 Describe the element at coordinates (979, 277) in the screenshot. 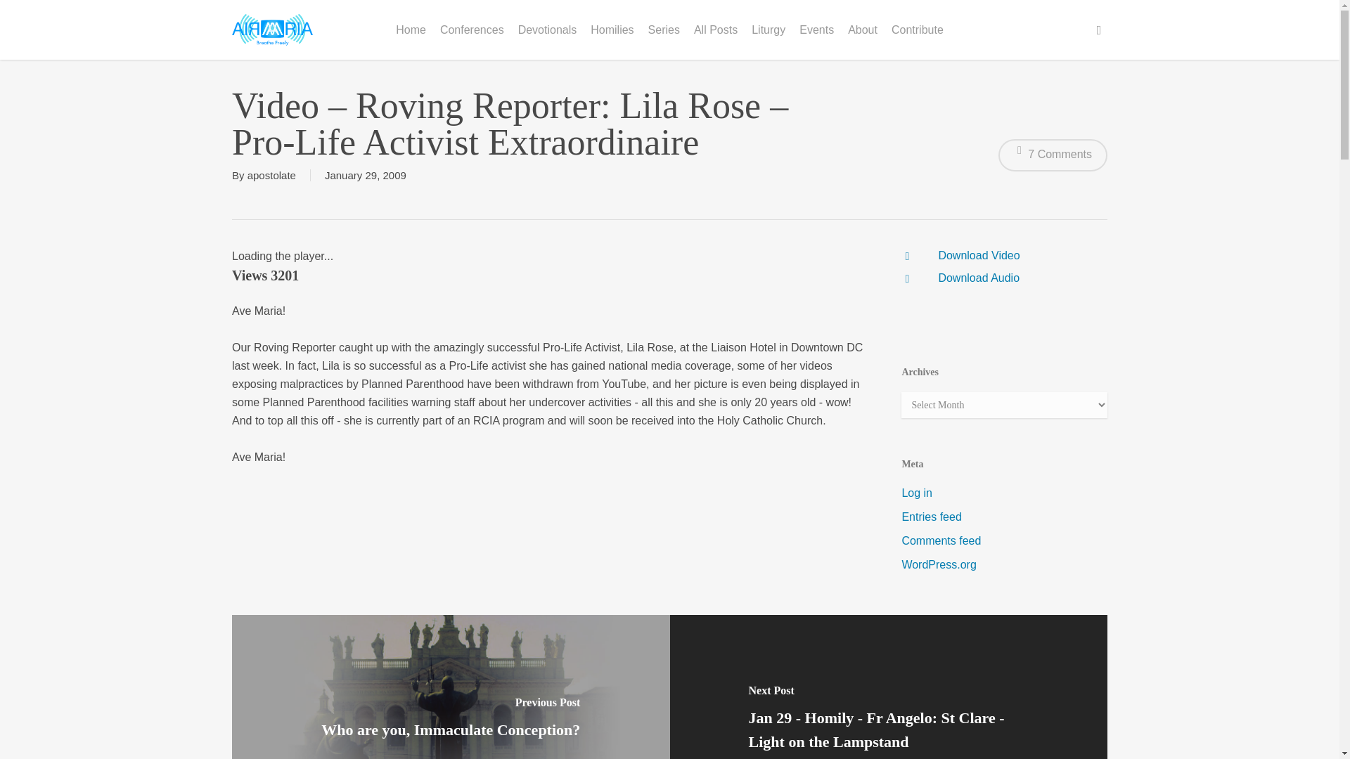

I see `Click to download audio` at that location.